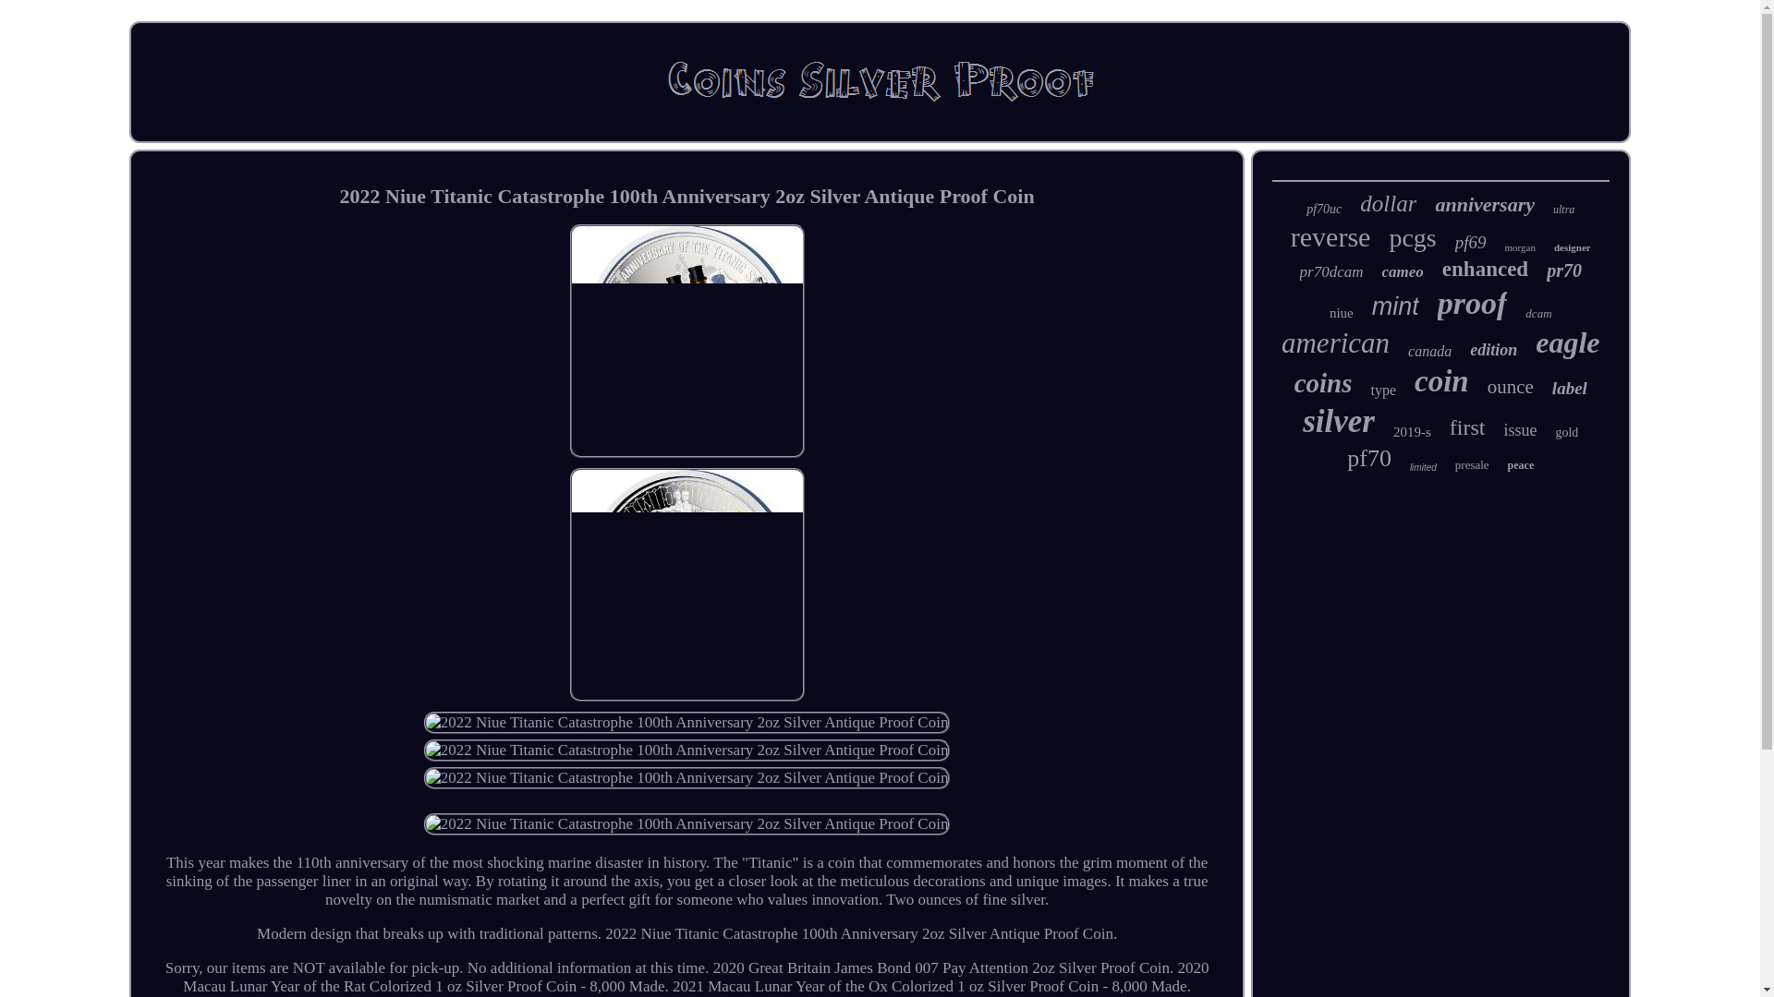 The image size is (1774, 997). What do you see at coordinates (1573, 247) in the screenshot?
I see `designer` at bounding box center [1573, 247].